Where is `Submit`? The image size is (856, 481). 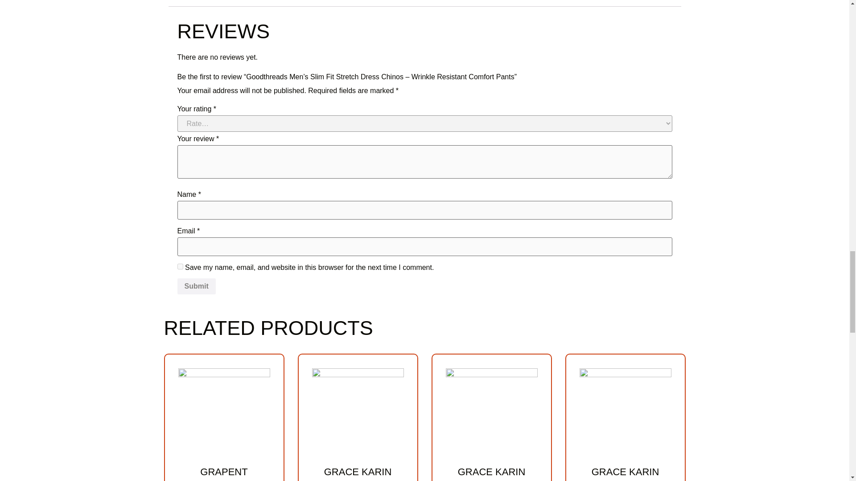 Submit is located at coordinates (196, 286).